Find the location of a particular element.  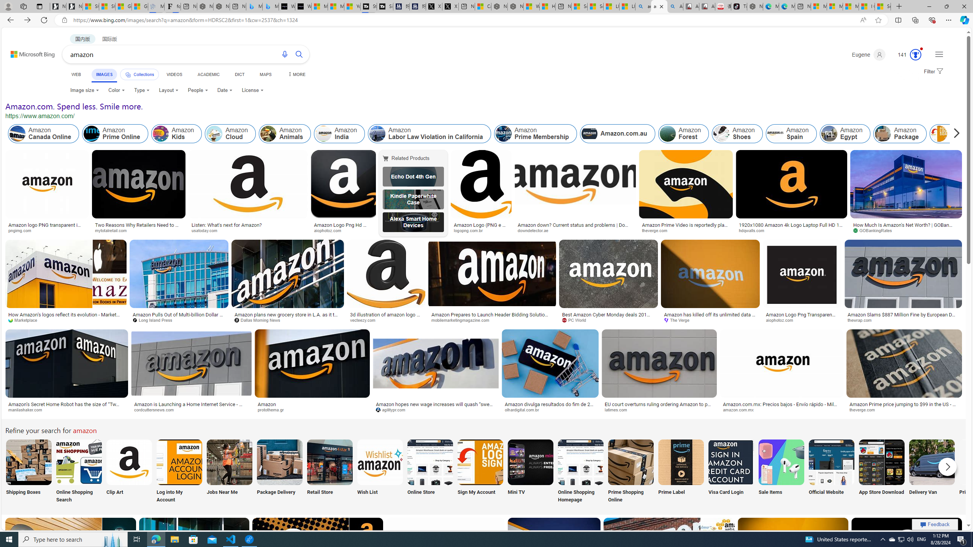

The Verge is located at coordinates (679, 320).